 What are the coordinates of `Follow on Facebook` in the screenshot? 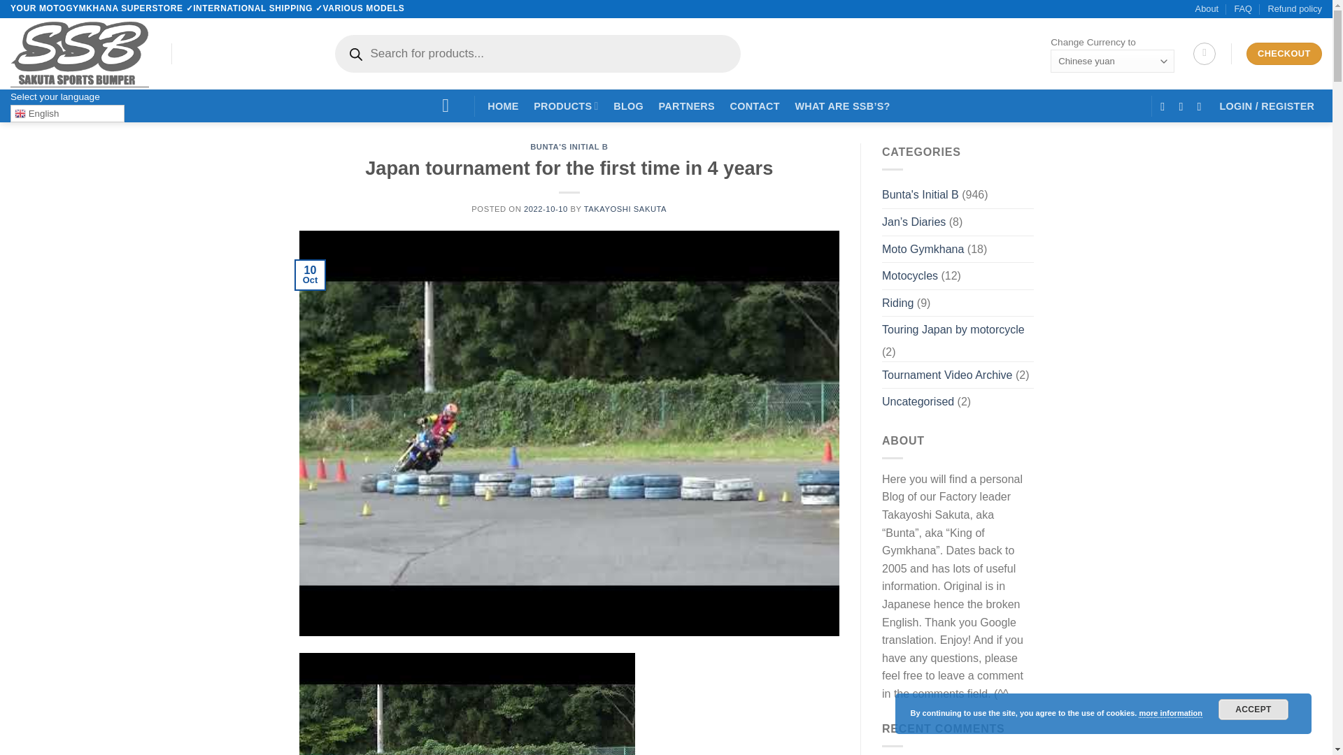 It's located at (1165, 106).